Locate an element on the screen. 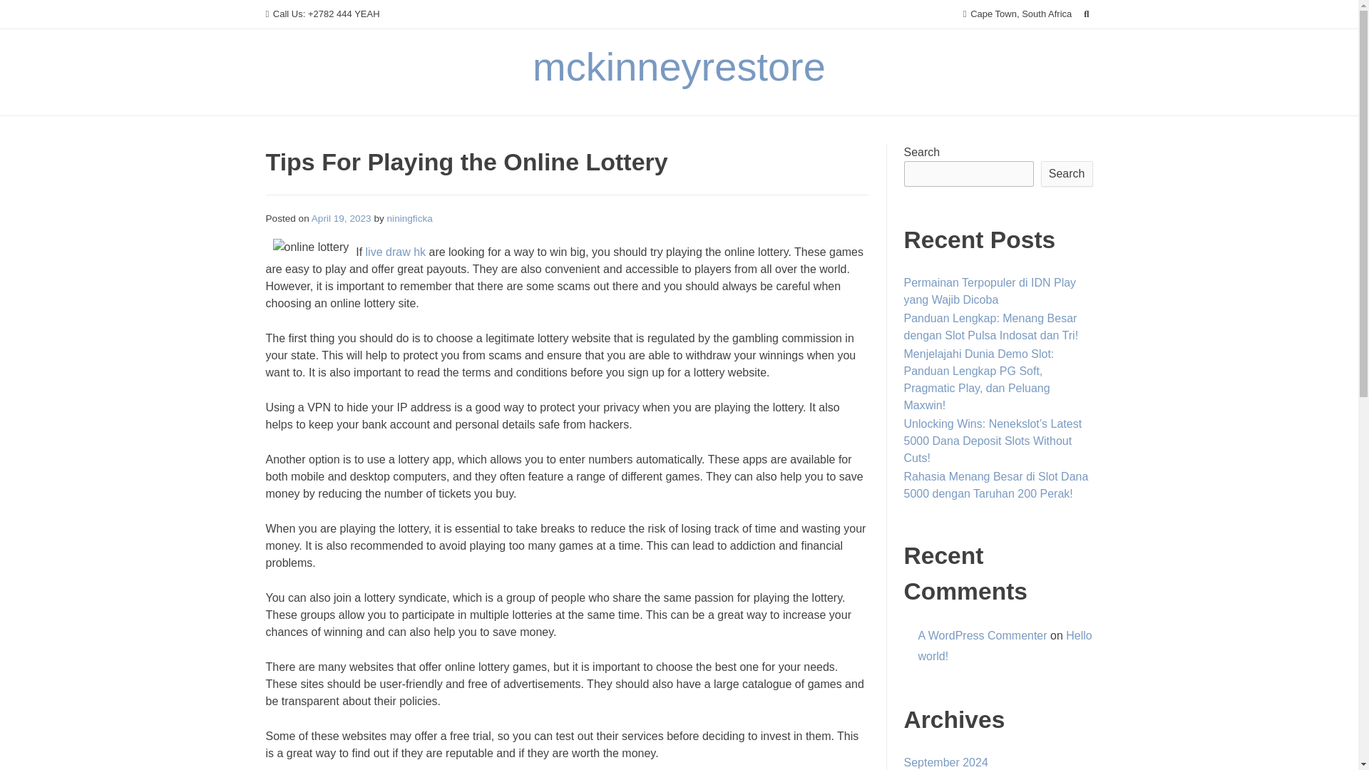  September 2024 is located at coordinates (945, 761).